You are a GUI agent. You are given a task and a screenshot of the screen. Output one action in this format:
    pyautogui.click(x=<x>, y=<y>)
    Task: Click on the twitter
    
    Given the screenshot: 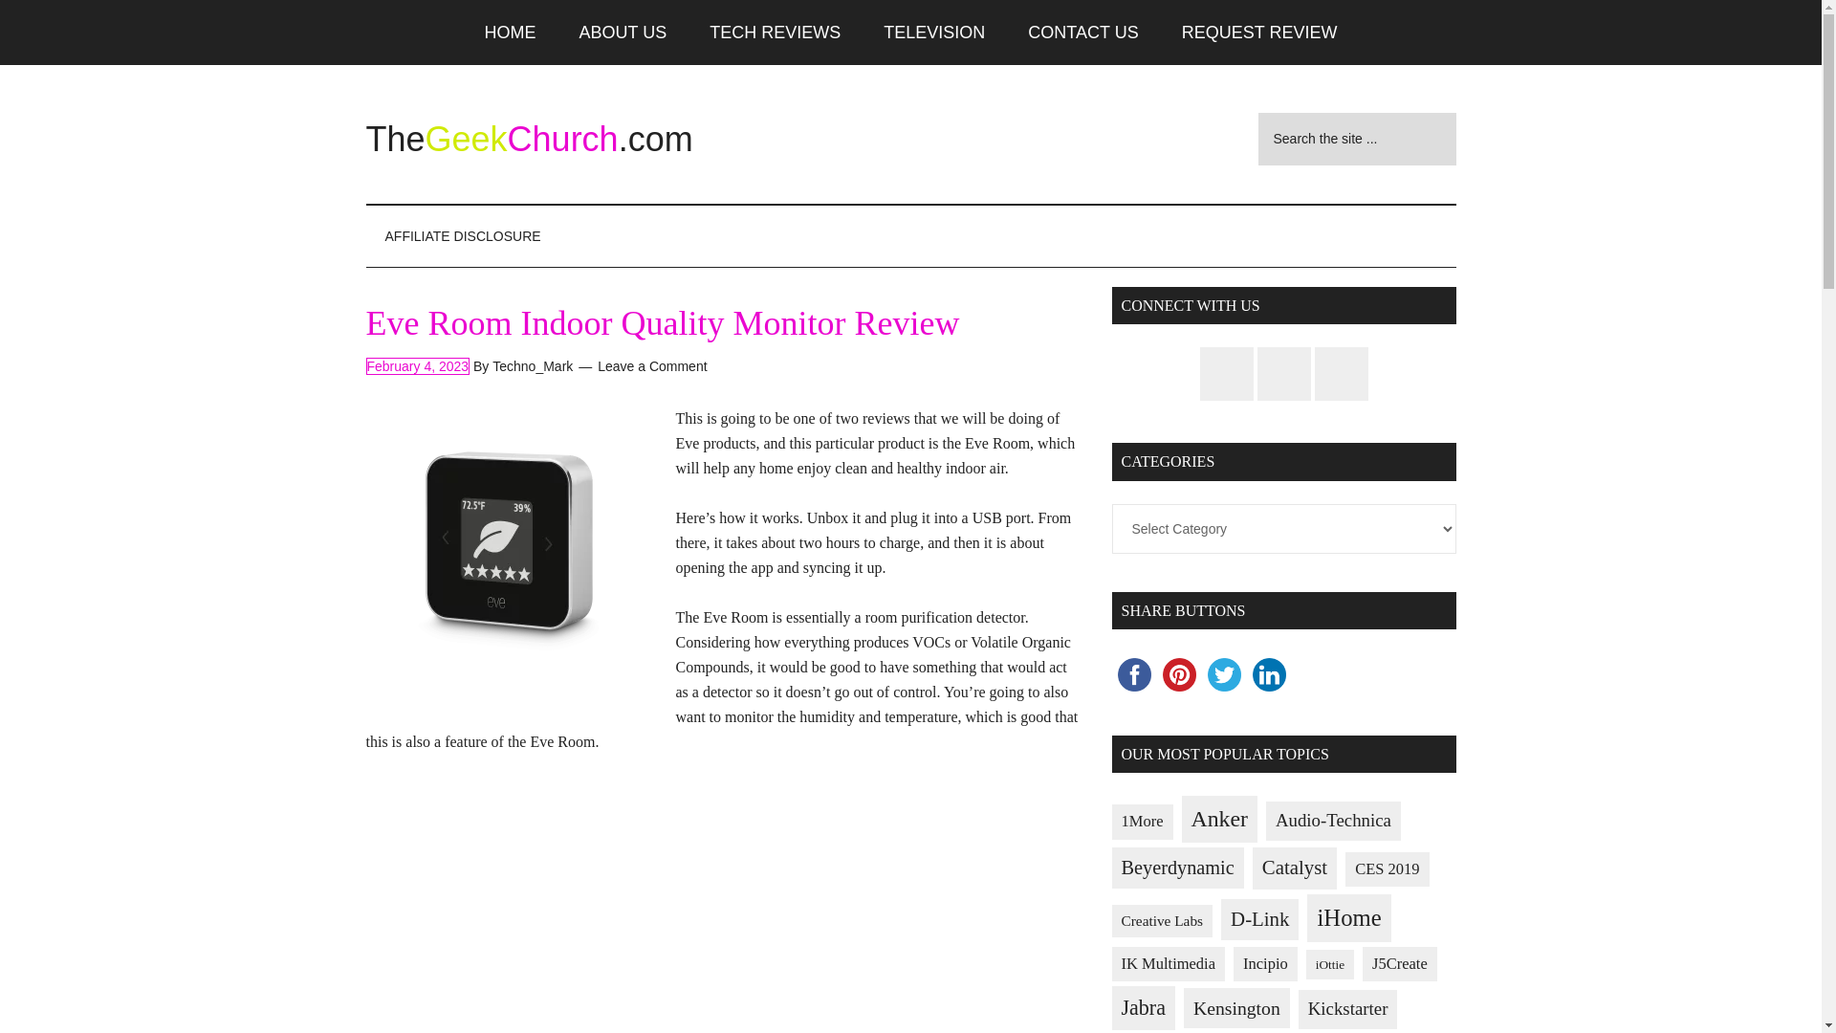 What is the action you would take?
    pyautogui.click(x=1223, y=674)
    